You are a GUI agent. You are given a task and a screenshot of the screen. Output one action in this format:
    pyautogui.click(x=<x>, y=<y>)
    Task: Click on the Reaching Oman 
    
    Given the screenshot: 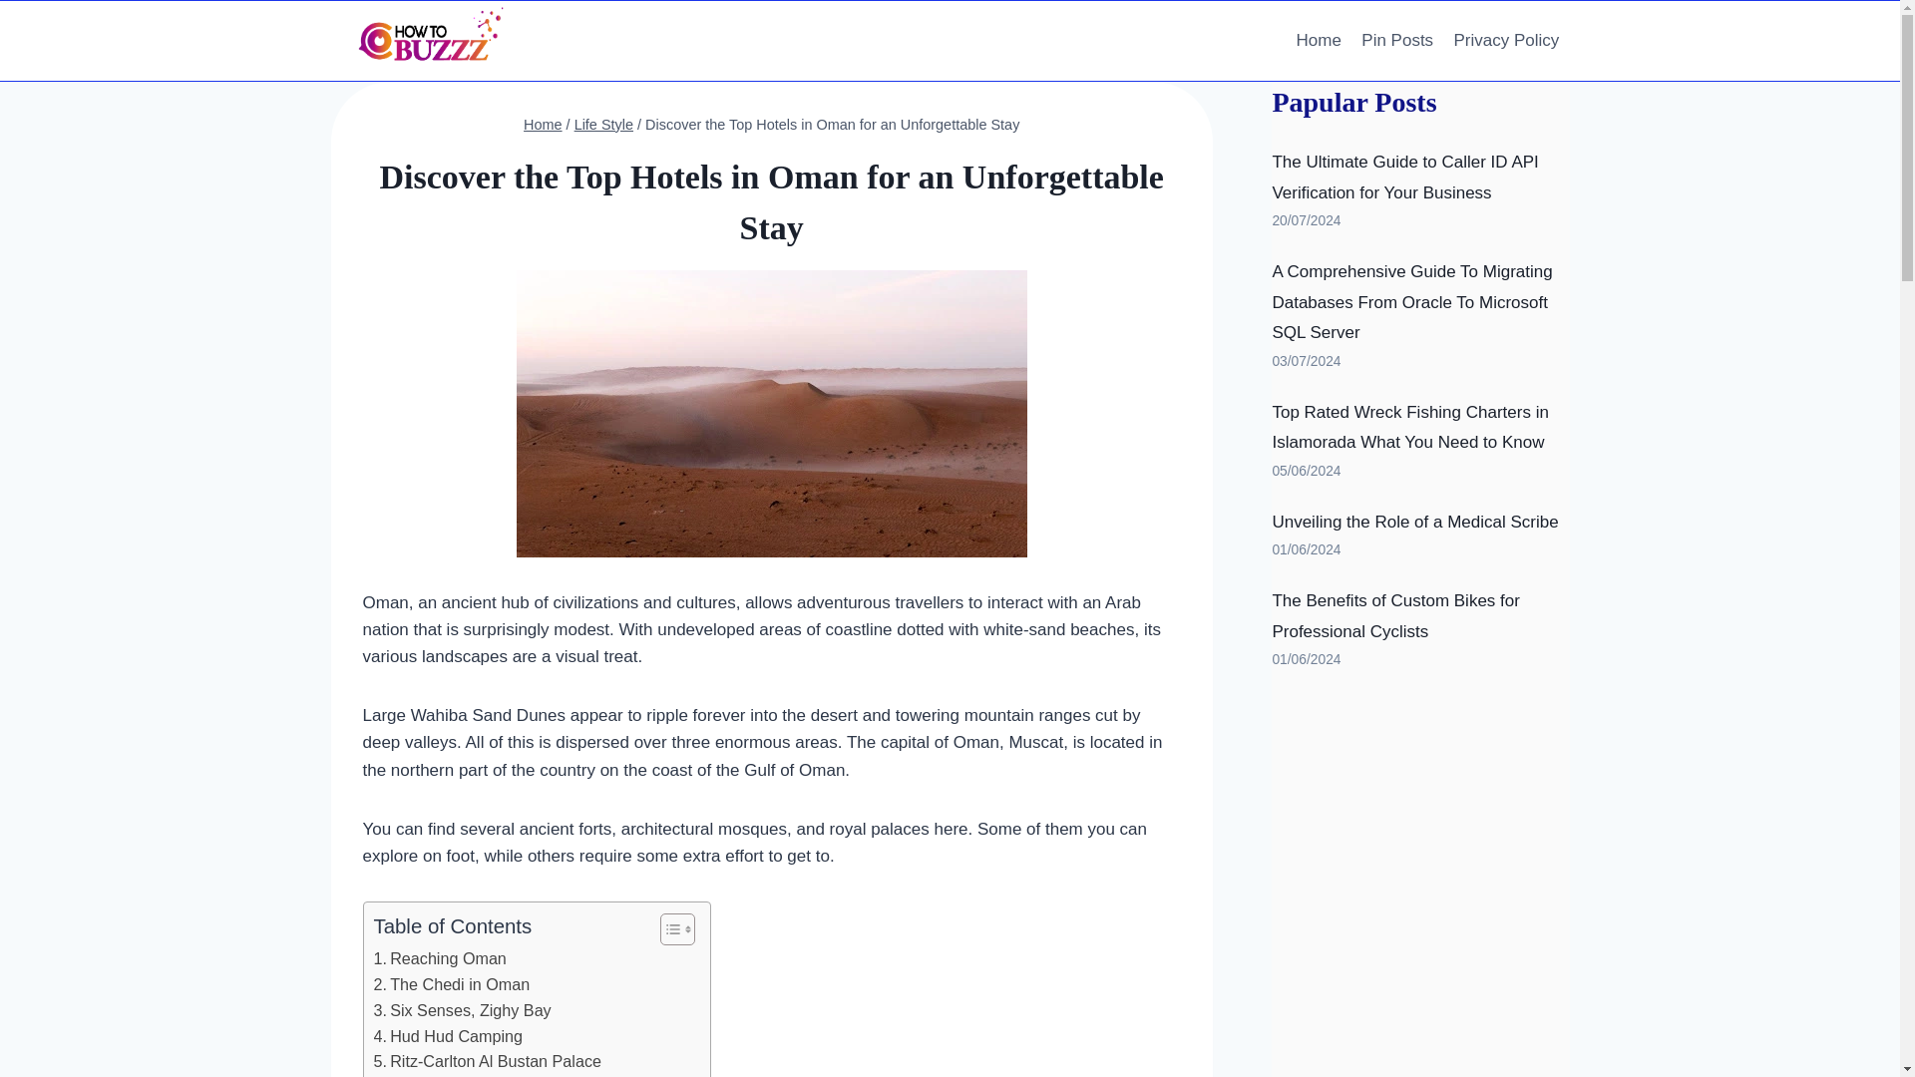 What is the action you would take?
    pyautogui.click(x=442, y=959)
    